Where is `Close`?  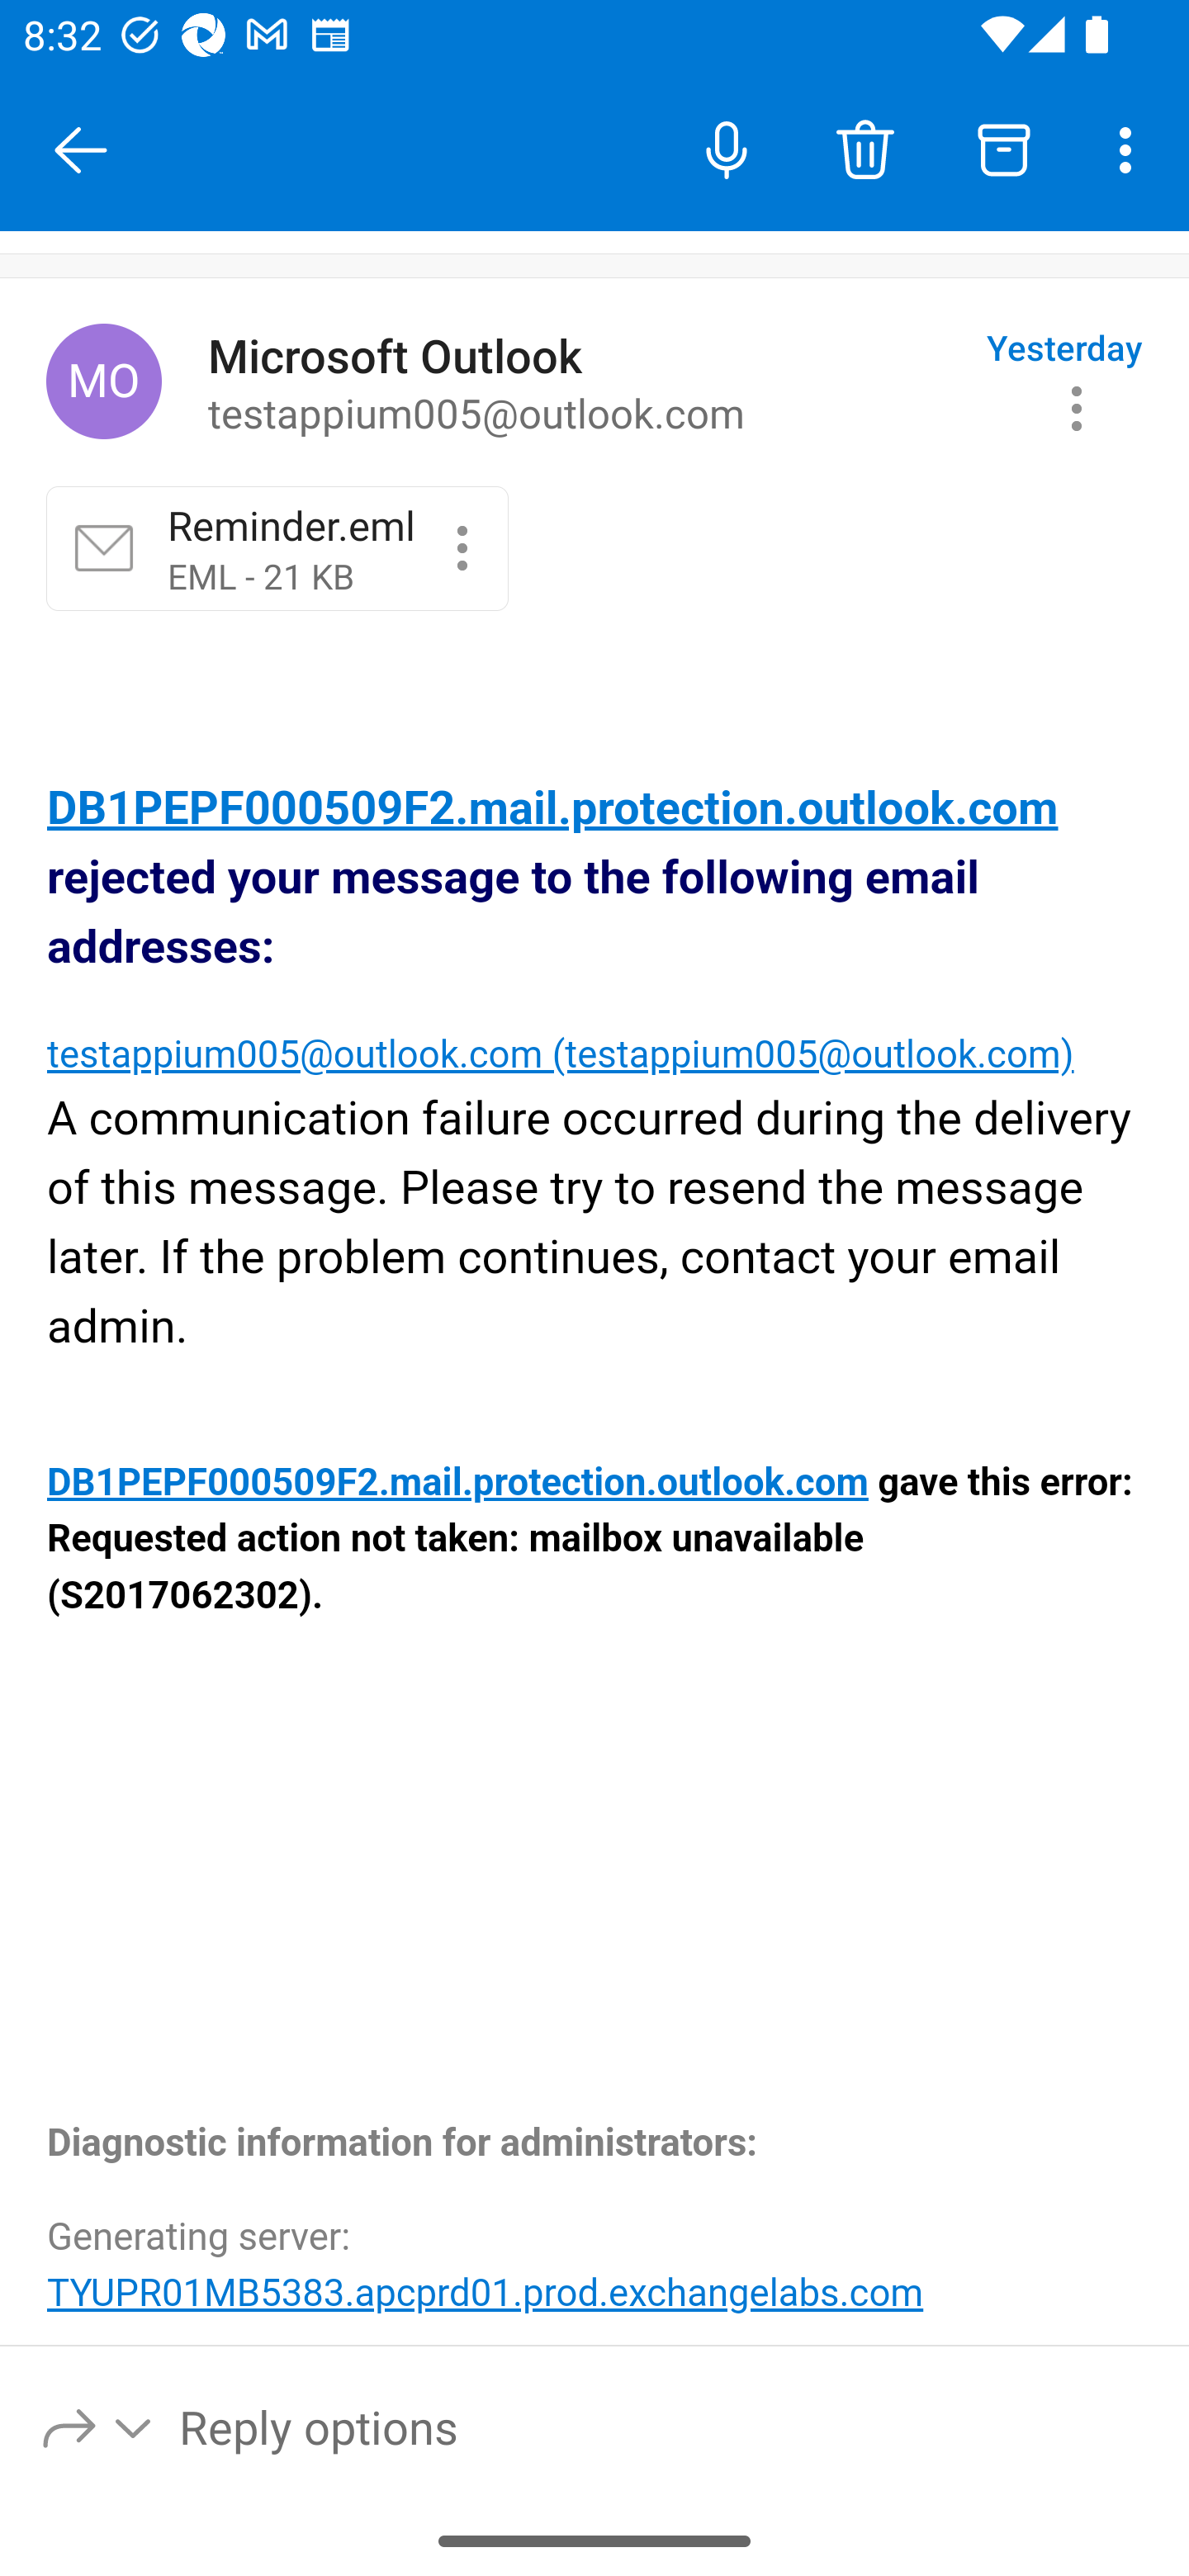 Close is located at coordinates (81, 150).